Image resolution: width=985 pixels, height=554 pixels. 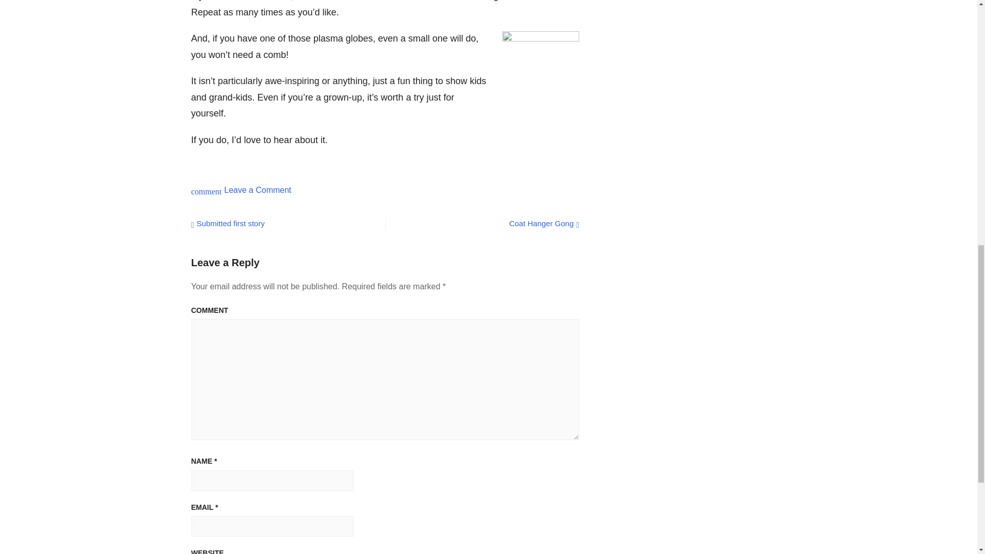 I want to click on Submitted first story, so click(x=258, y=190).